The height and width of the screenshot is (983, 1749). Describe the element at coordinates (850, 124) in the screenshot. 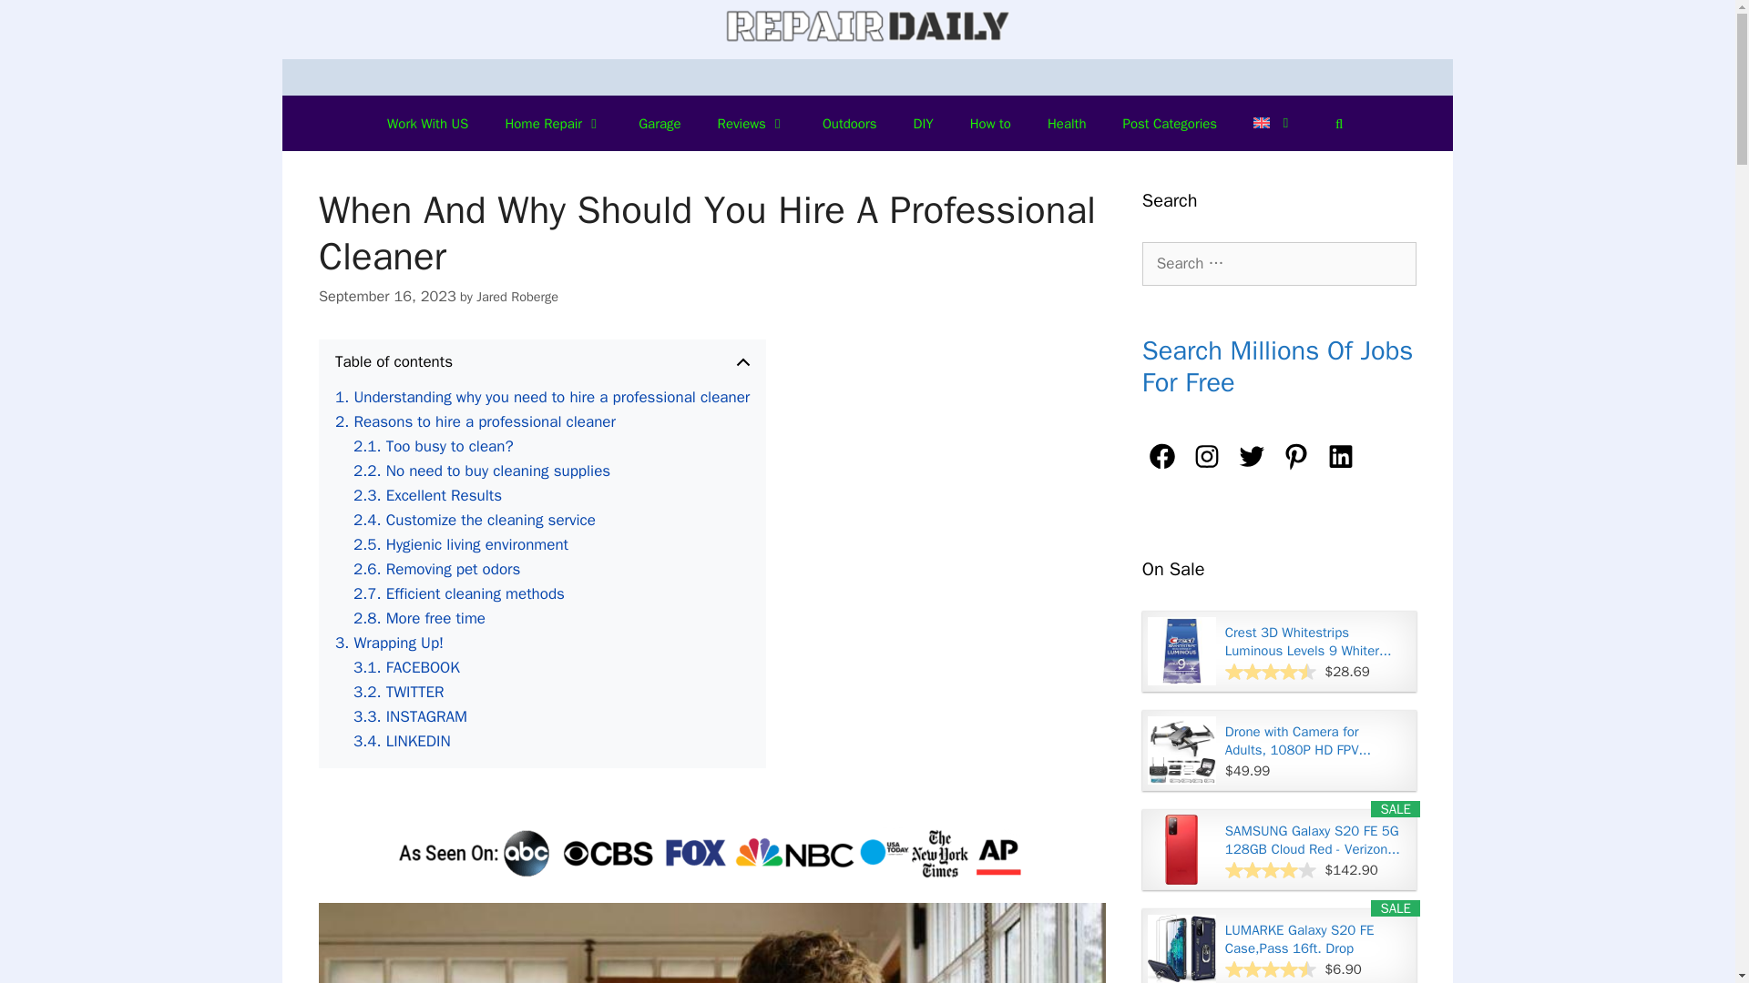

I see `Outdoors` at that location.